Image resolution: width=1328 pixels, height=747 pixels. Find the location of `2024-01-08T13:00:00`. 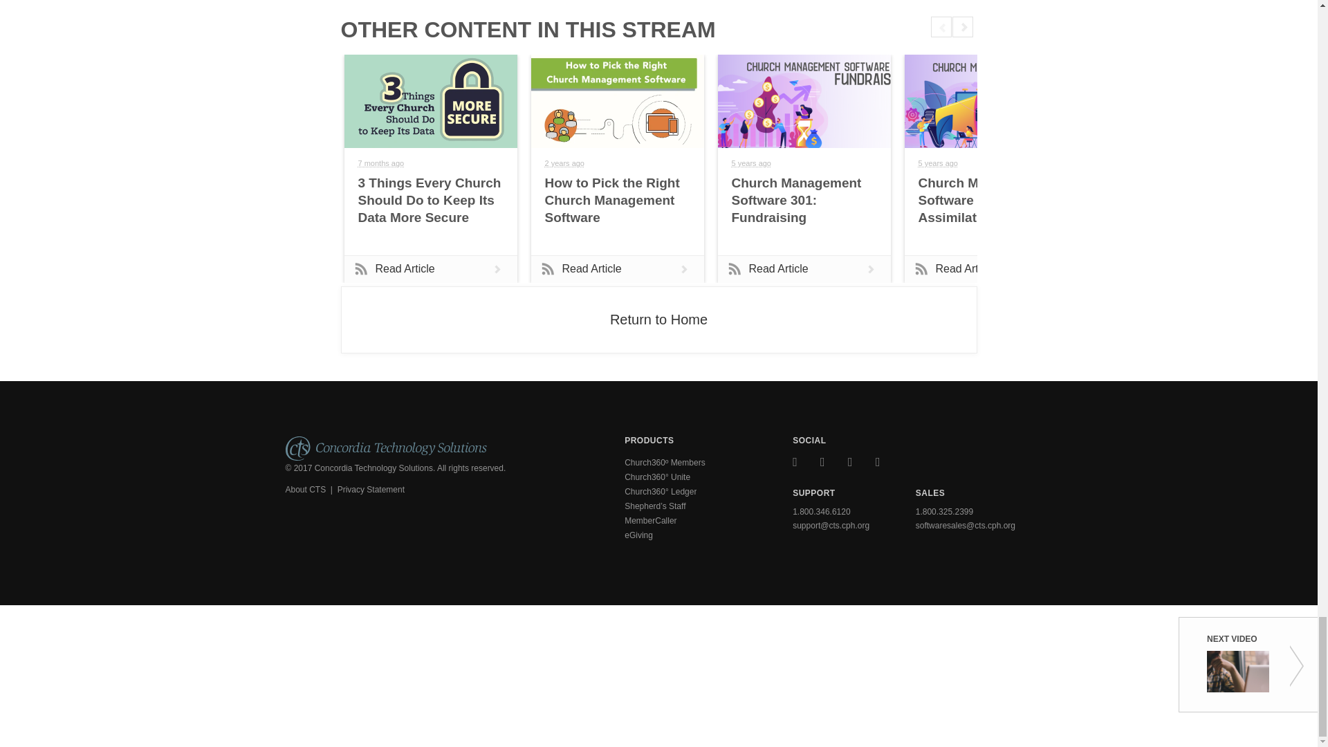

2024-01-08T13:00:00 is located at coordinates (382, 163).